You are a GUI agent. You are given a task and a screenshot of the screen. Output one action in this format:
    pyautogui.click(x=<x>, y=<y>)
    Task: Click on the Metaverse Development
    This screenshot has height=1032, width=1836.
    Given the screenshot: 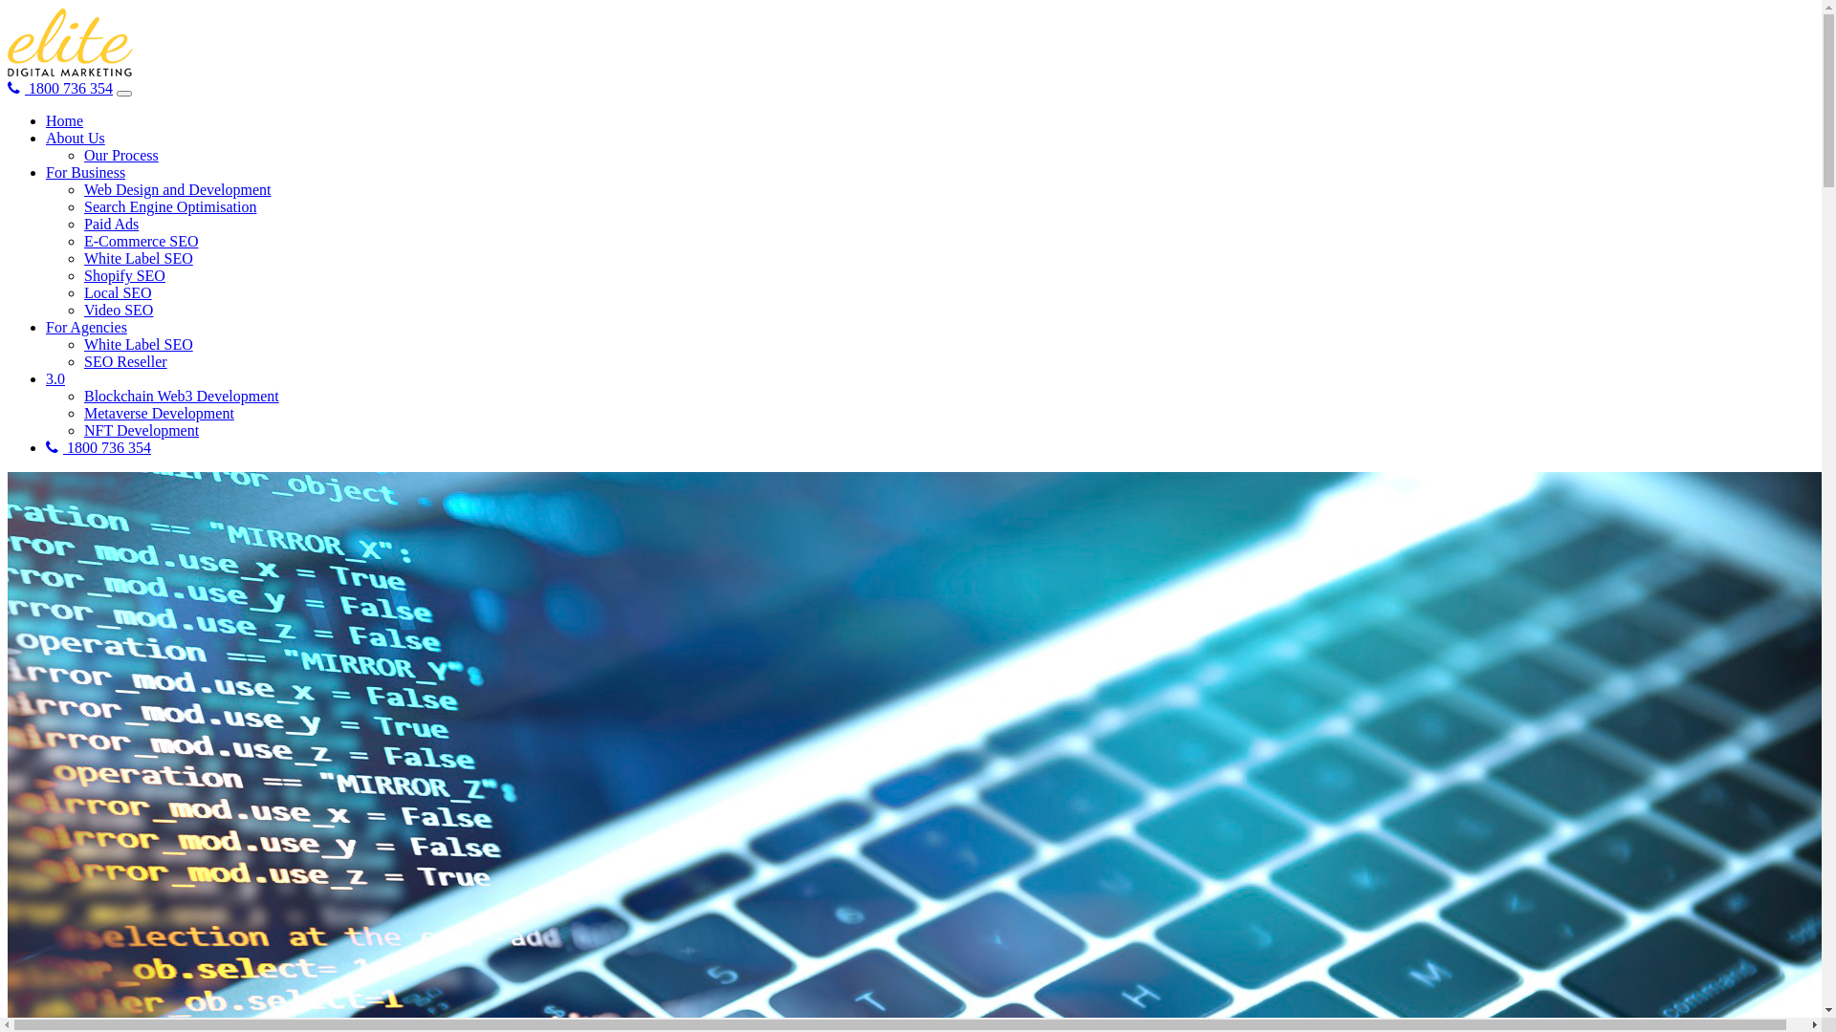 What is the action you would take?
    pyautogui.click(x=159, y=413)
    